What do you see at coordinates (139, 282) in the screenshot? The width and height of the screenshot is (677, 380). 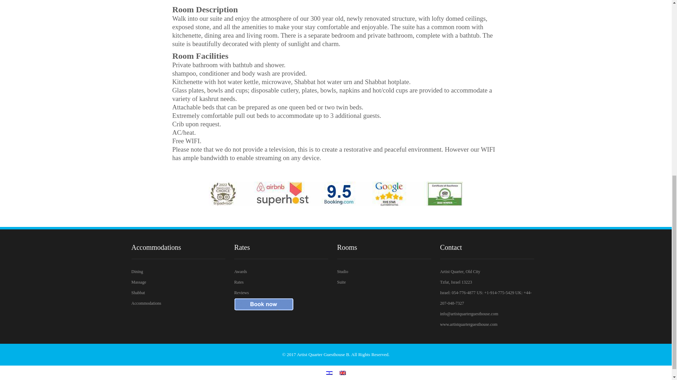 I see `Massage` at bounding box center [139, 282].